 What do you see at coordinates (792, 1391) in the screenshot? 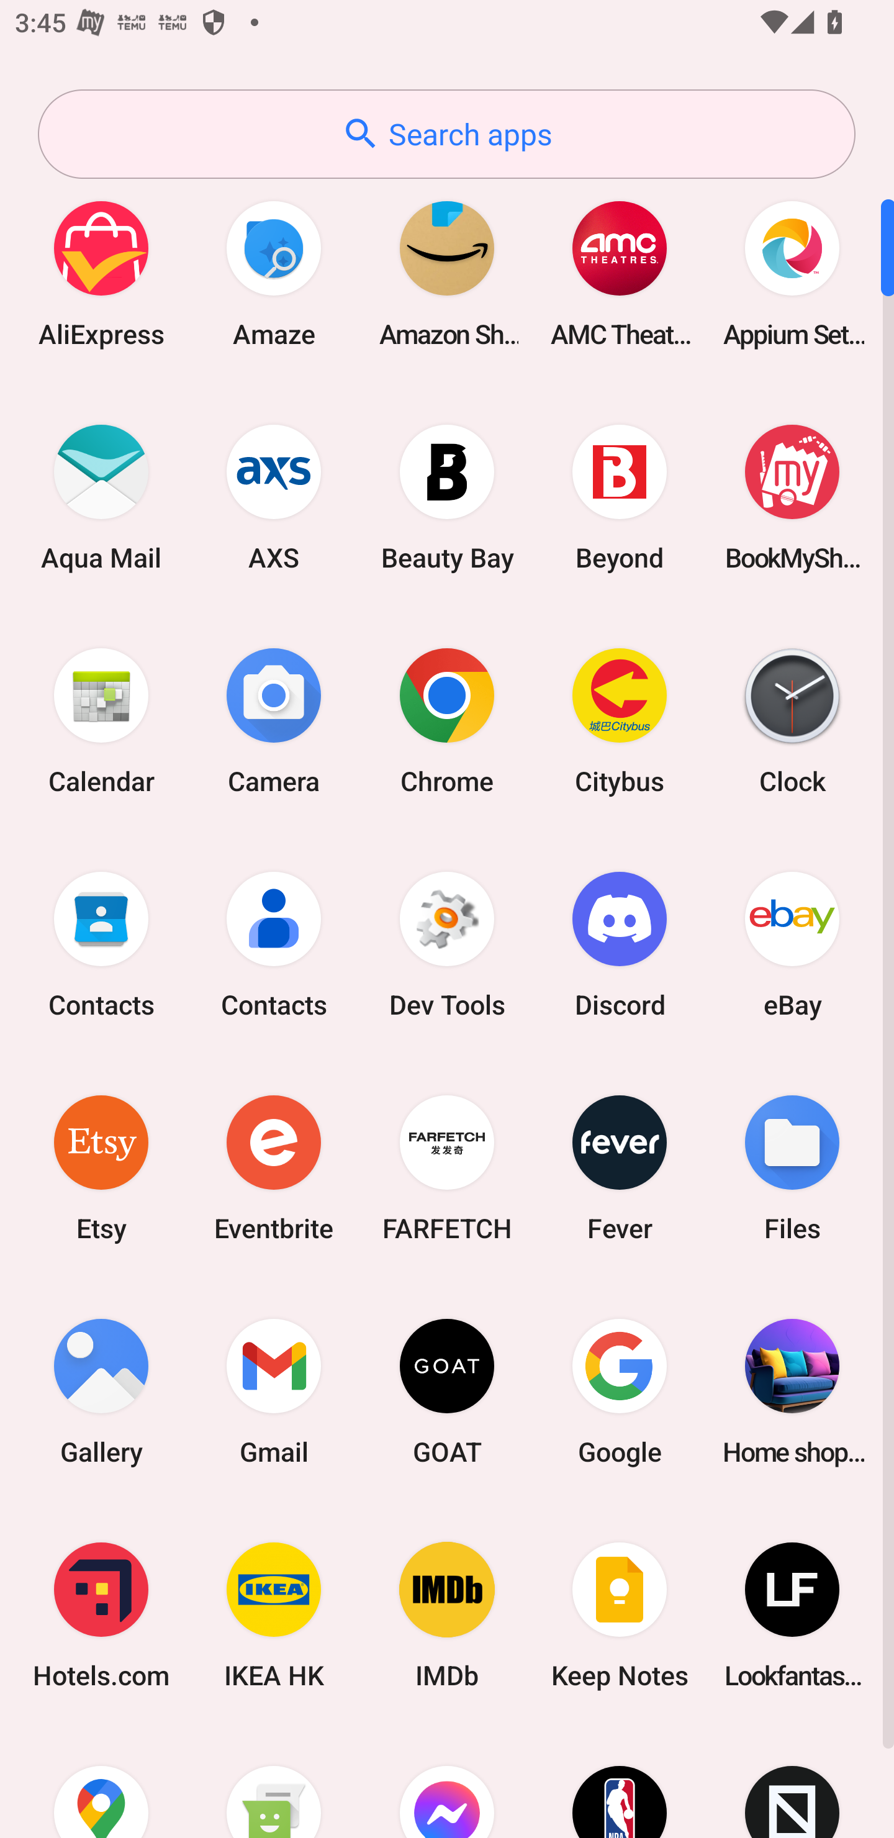
I see `Home shopping` at bounding box center [792, 1391].